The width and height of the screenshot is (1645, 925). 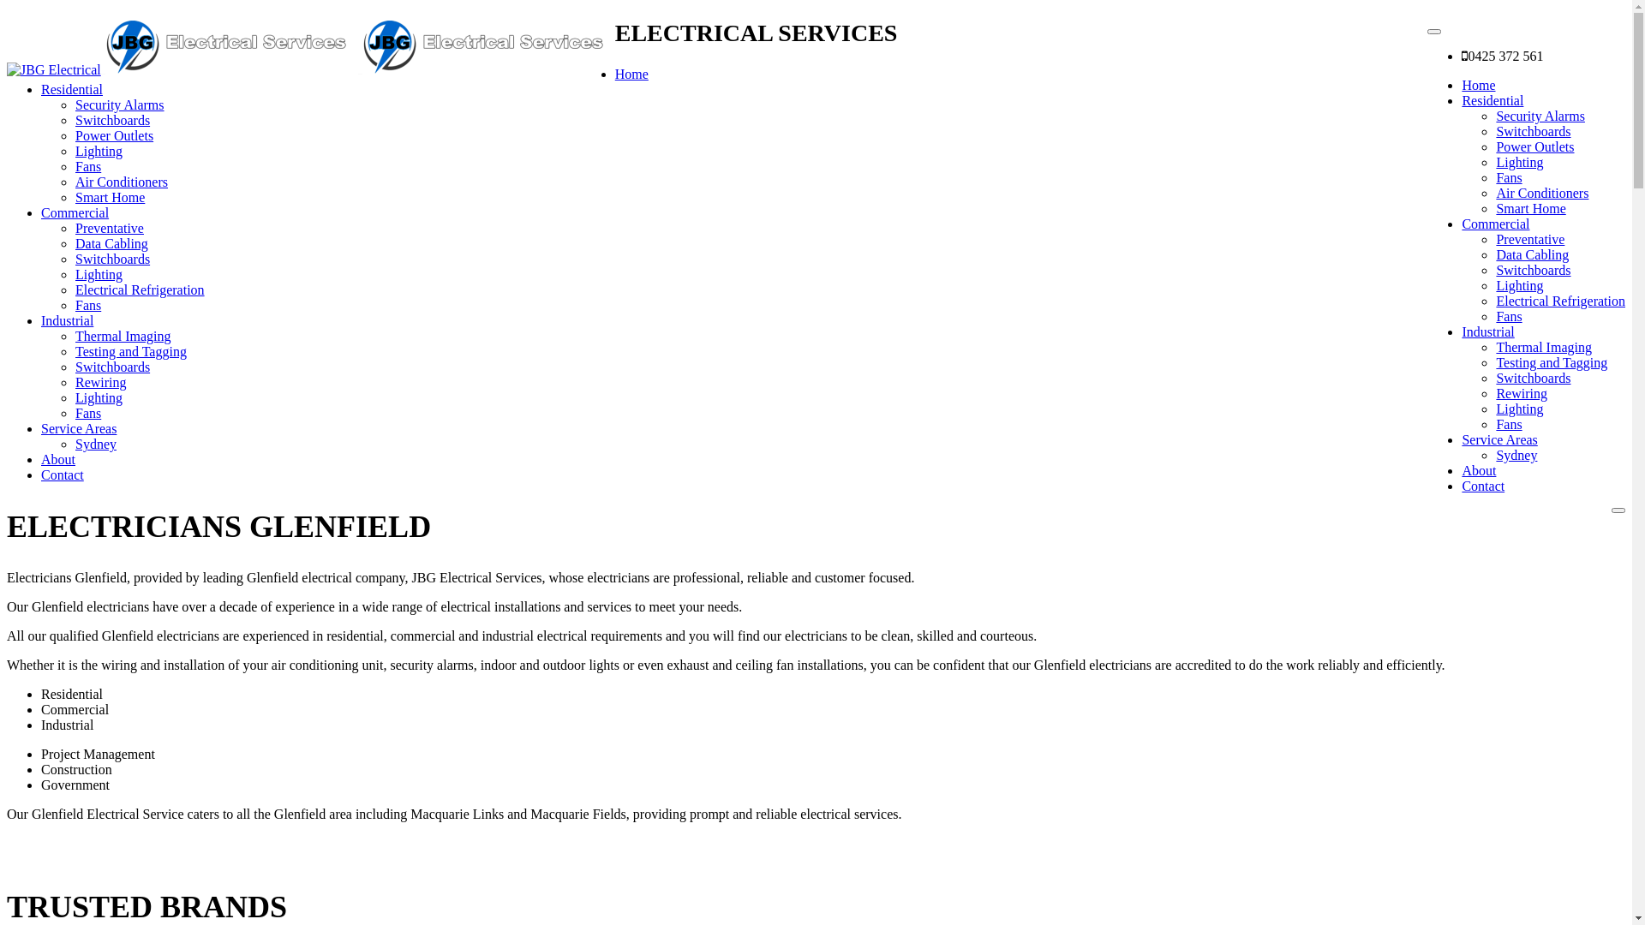 What do you see at coordinates (1542, 194) in the screenshot?
I see `Air Conditioners` at bounding box center [1542, 194].